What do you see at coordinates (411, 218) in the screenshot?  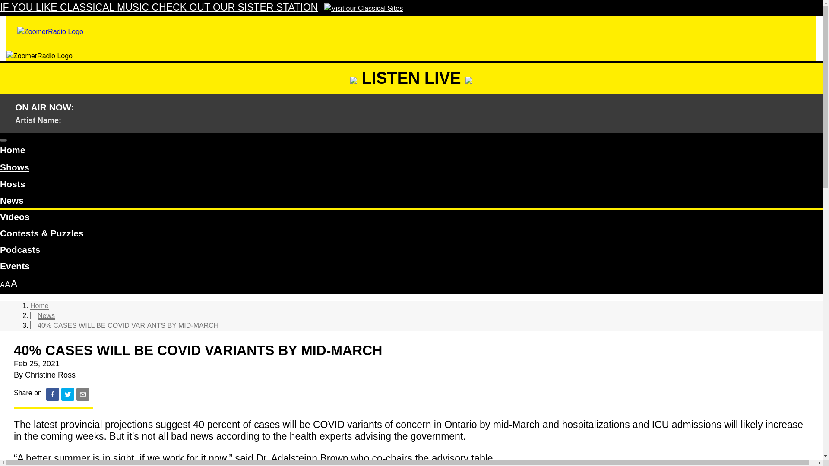 I see `Videos` at bounding box center [411, 218].